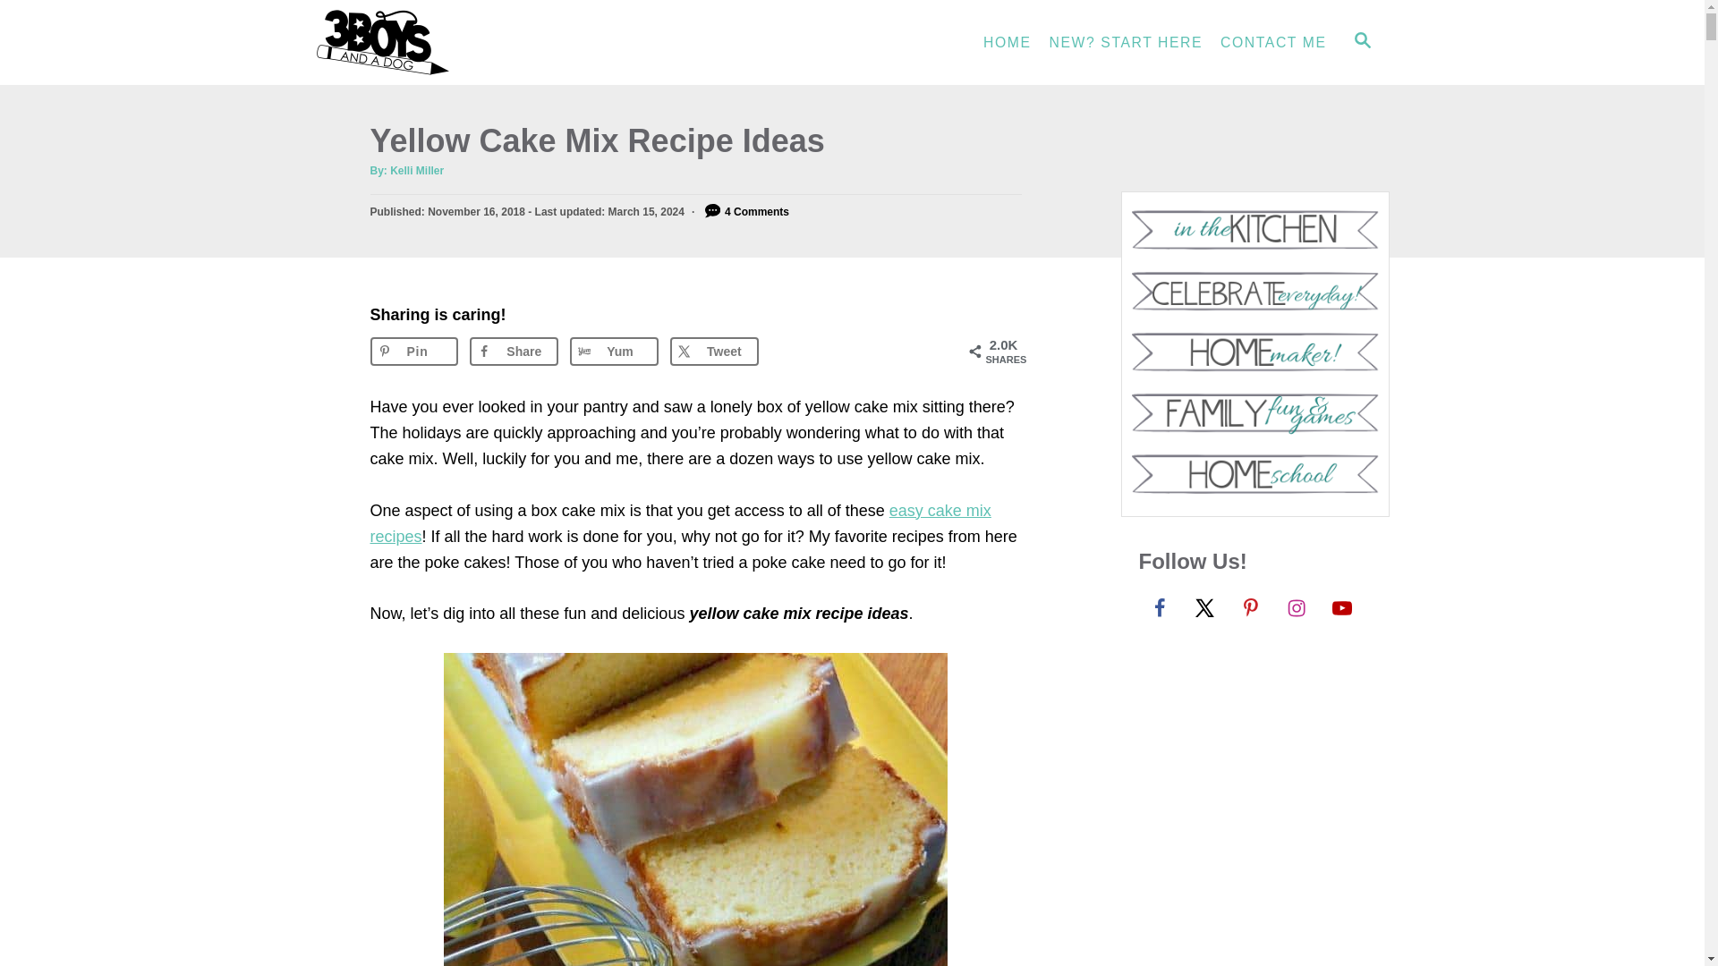 Image resolution: width=1718 pixels, height=966 pixels. What do you see at coordinates (614, 351) in the screenshot?
I see `Share on Yummly` at bounding box center [614, 351].